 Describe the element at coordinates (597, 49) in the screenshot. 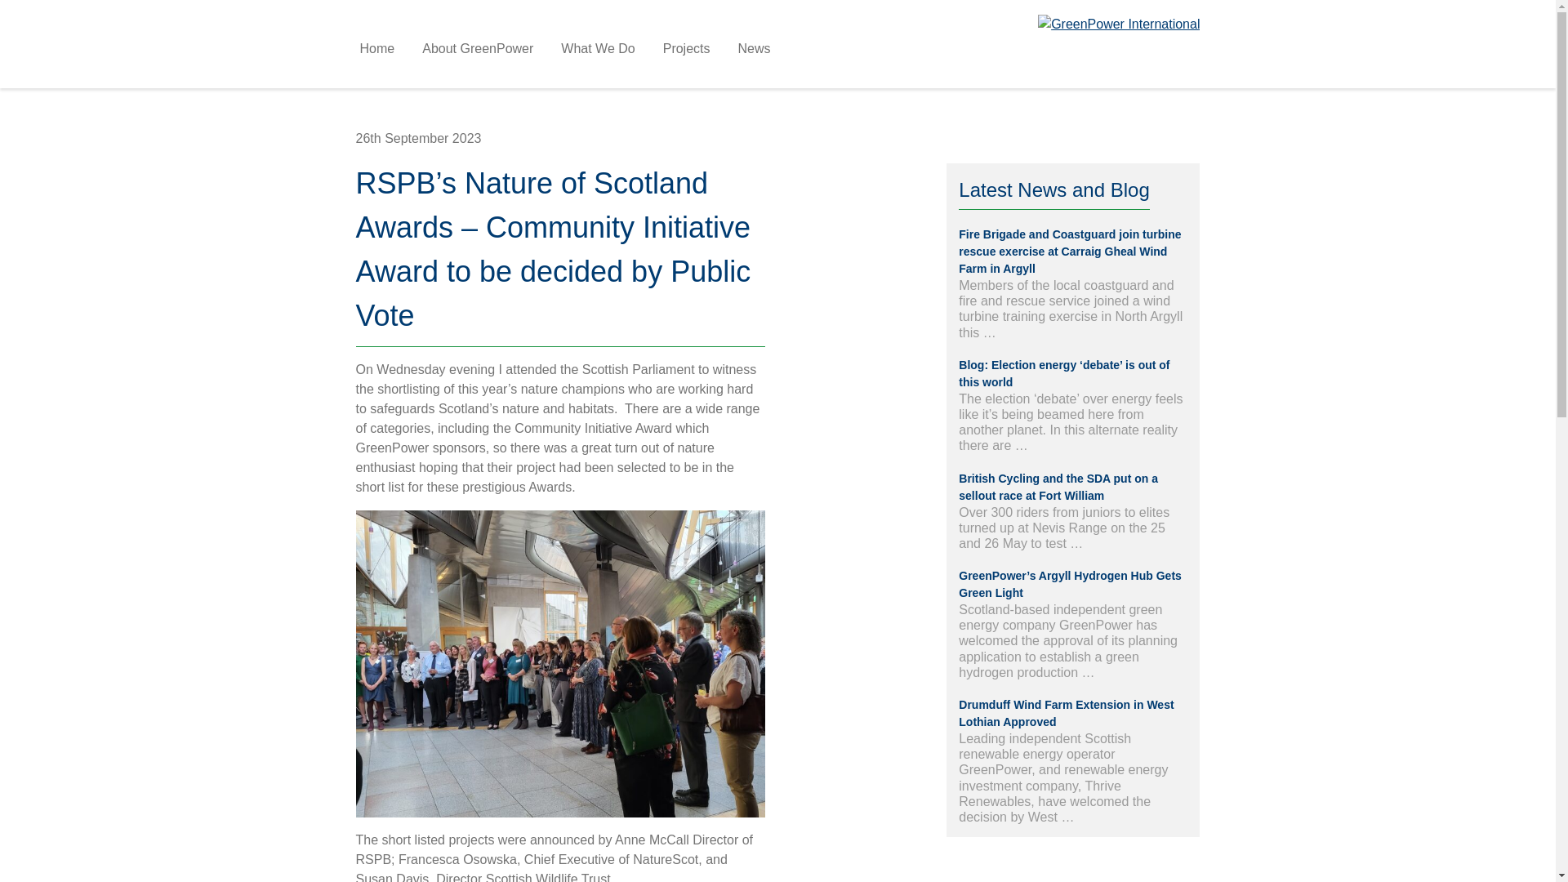

I see `What We Do` at that location.